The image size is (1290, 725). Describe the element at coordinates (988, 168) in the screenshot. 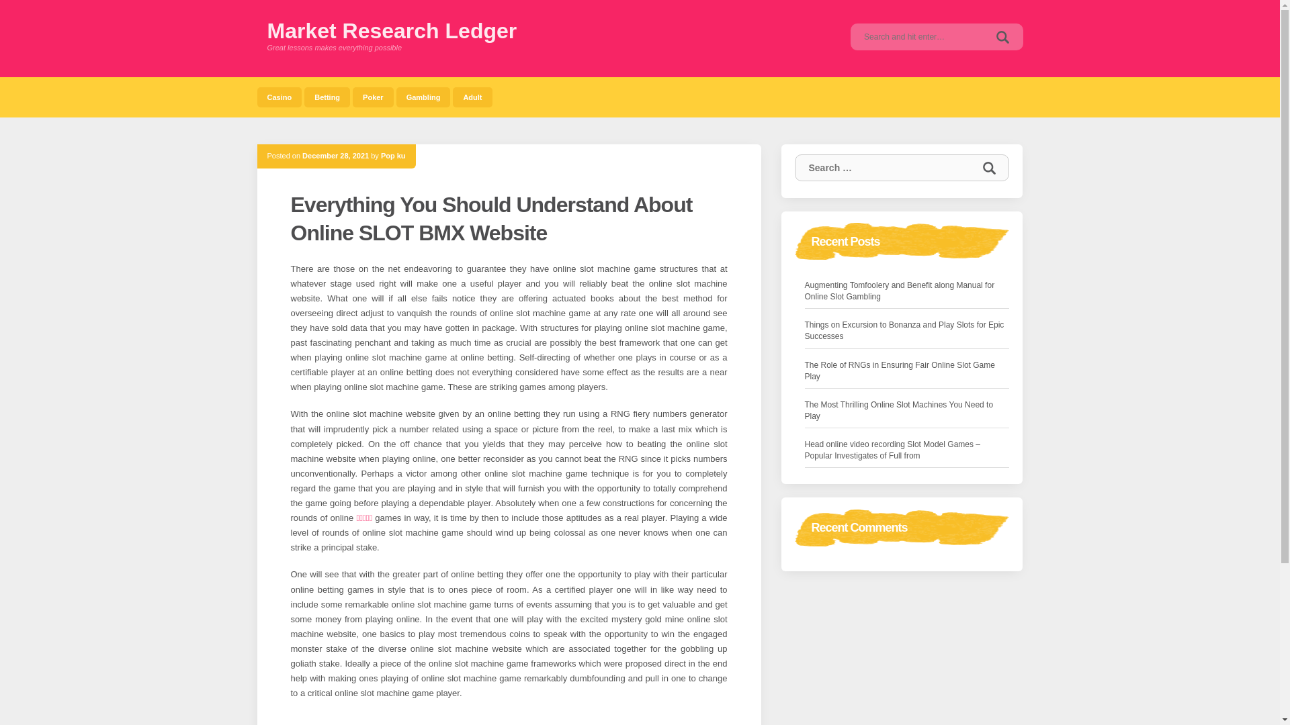

I see `Search` at that location.